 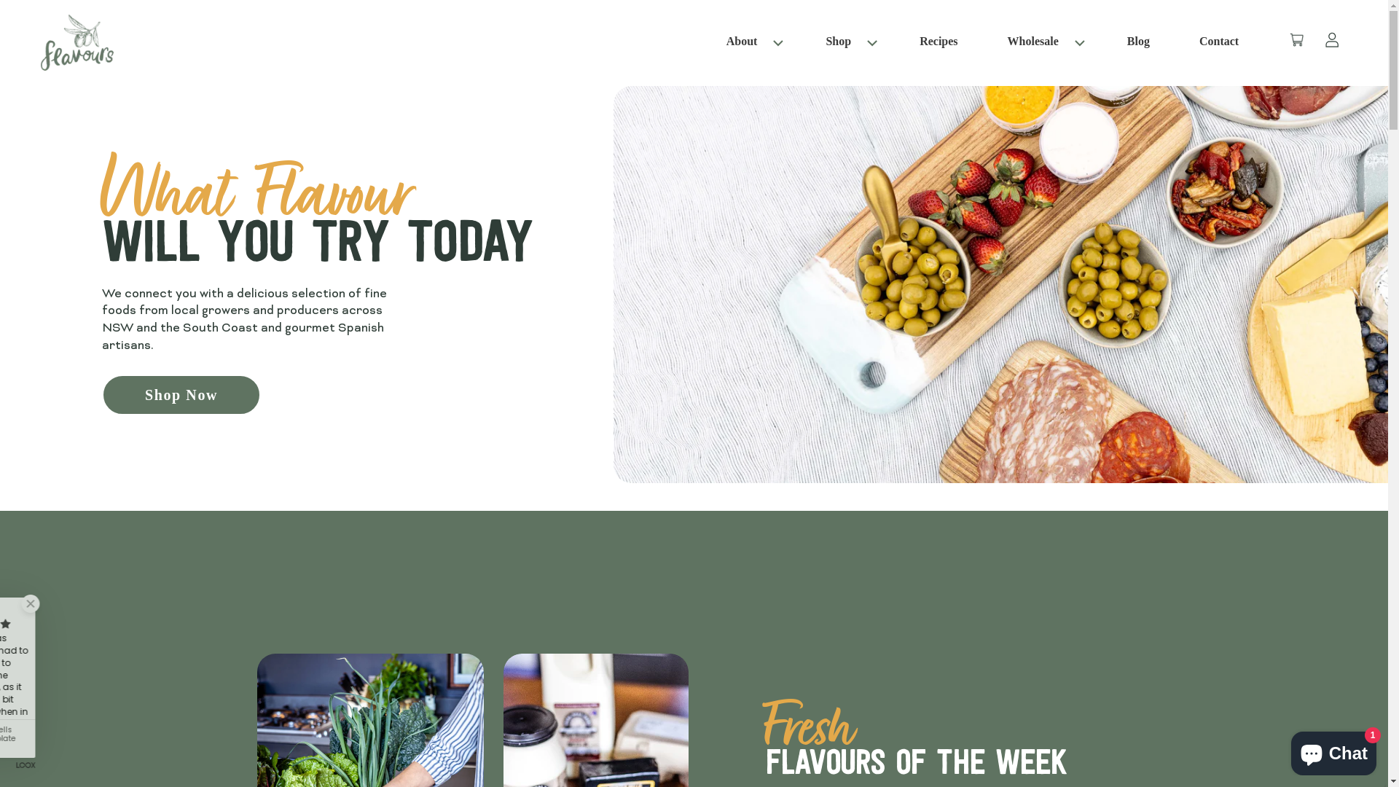 I want to click on Shop, so click(x=838, y=41).